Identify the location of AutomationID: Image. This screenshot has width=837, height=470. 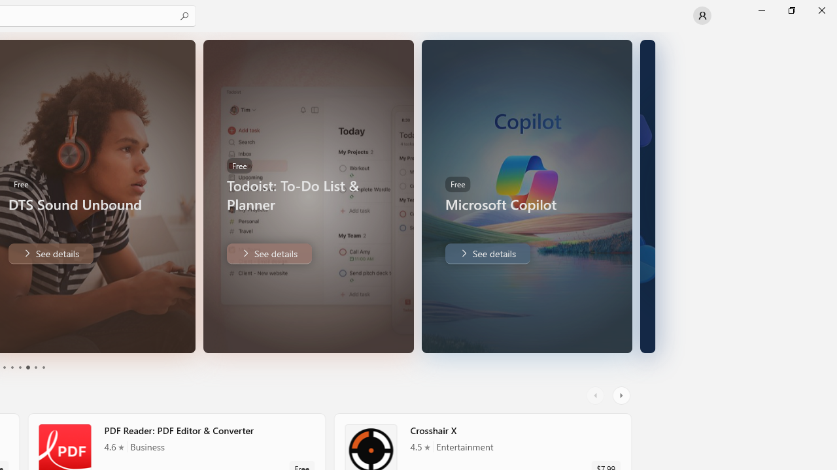
(647, 196).